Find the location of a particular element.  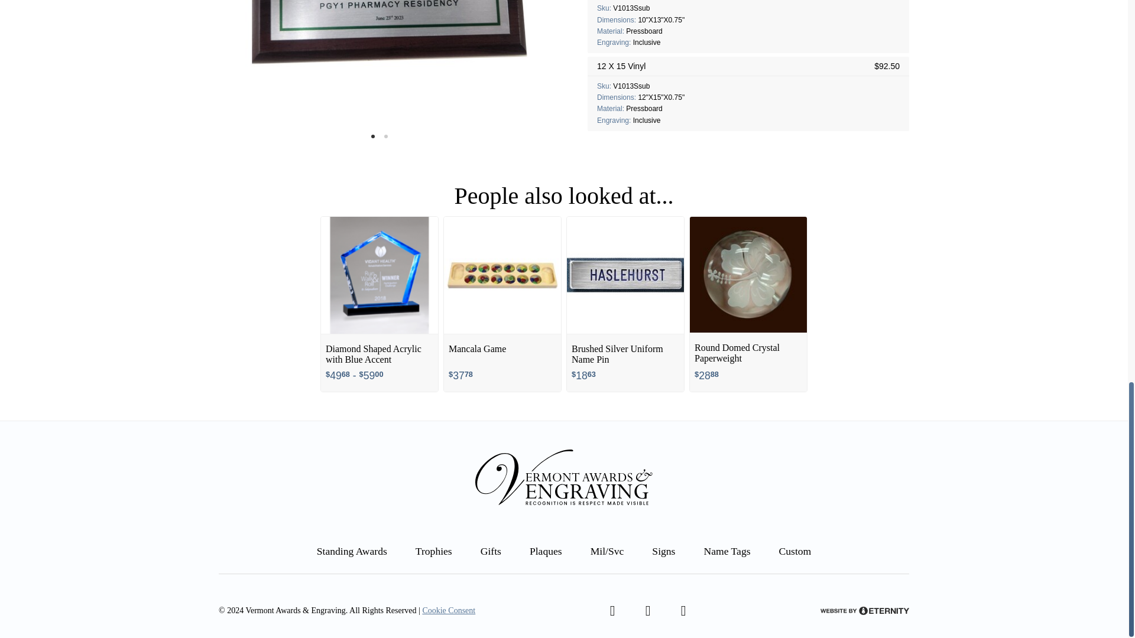

Find us on Facebook is located at coordinates (612, 611).